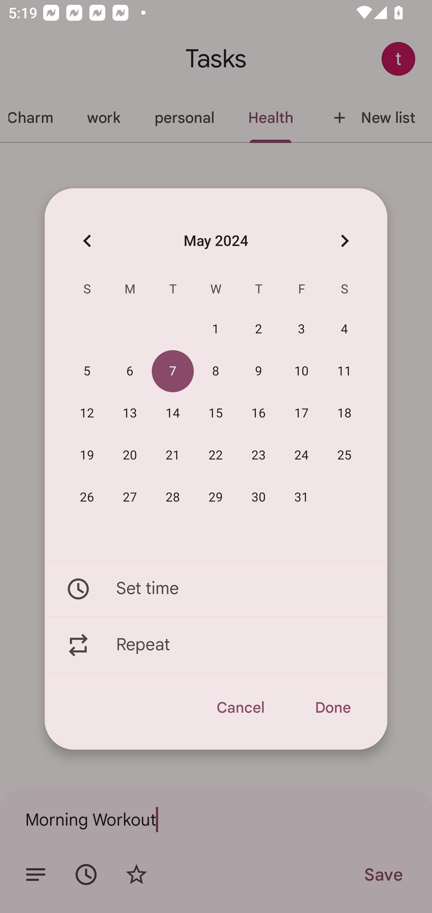  What do you see at coordinates (87, 414) in the screenshot?
I see `12 12 May 2024` at bounding box center [87, 414].